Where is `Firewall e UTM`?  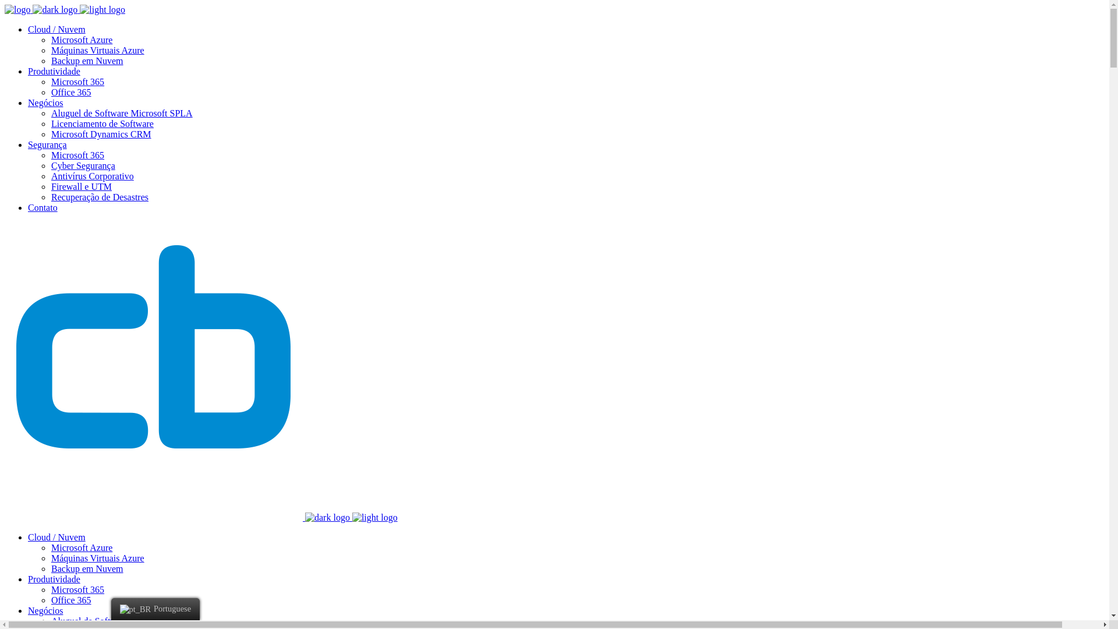 Firewall e UTM is located at coordinates (82, 186).